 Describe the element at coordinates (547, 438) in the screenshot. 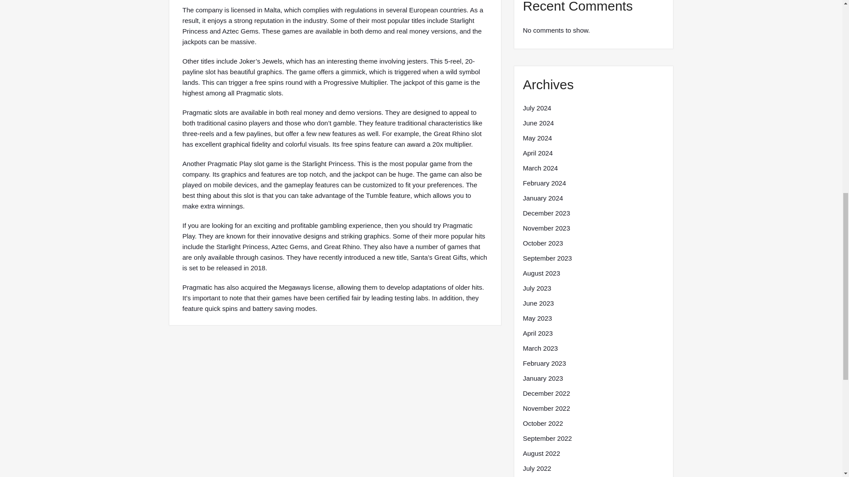

I see `September 2022` at that location.